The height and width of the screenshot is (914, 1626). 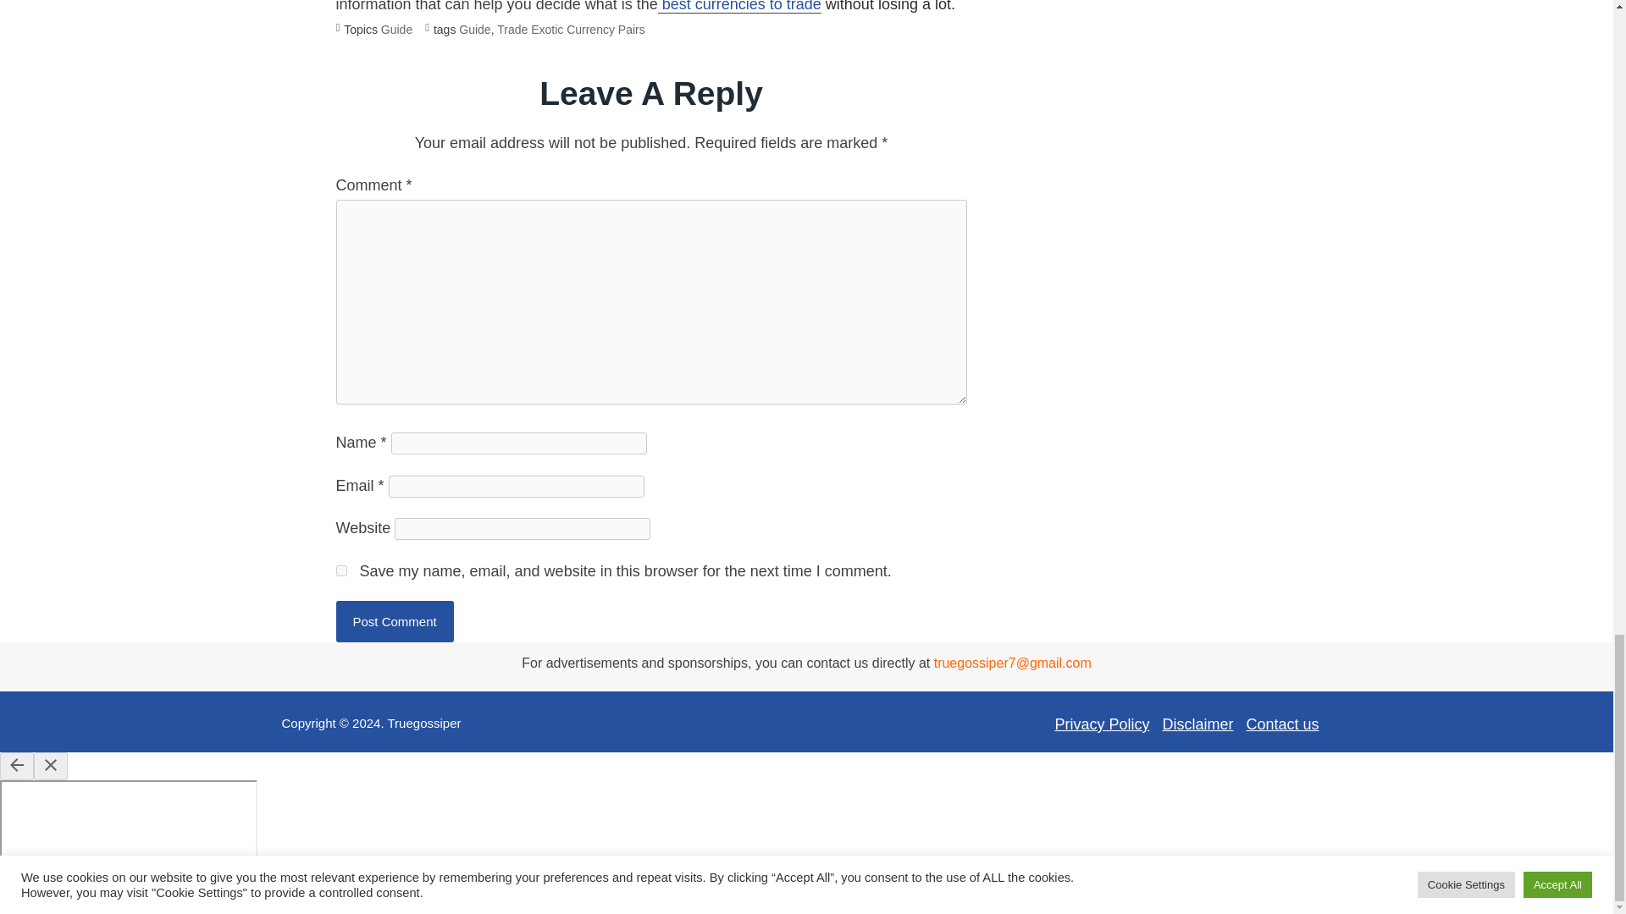 I want to click on Disclaimer, so click(x=1197, y=724).